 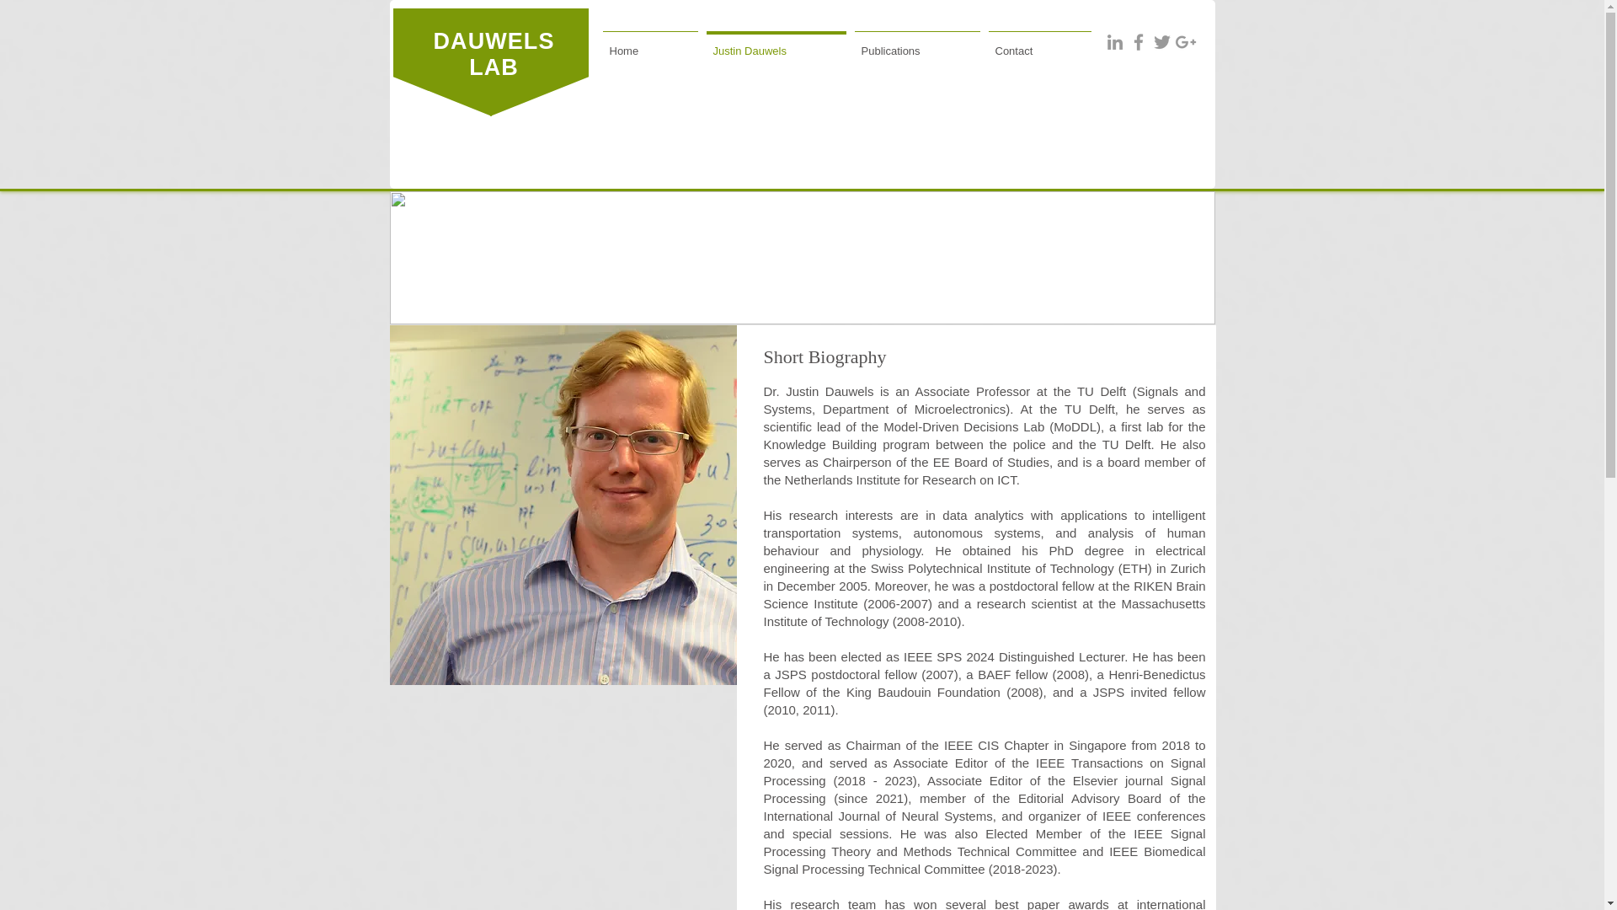 I want to click on Asst Prof Justin Dauwels with his algorithms.jpg, so click(x=563, y=505).